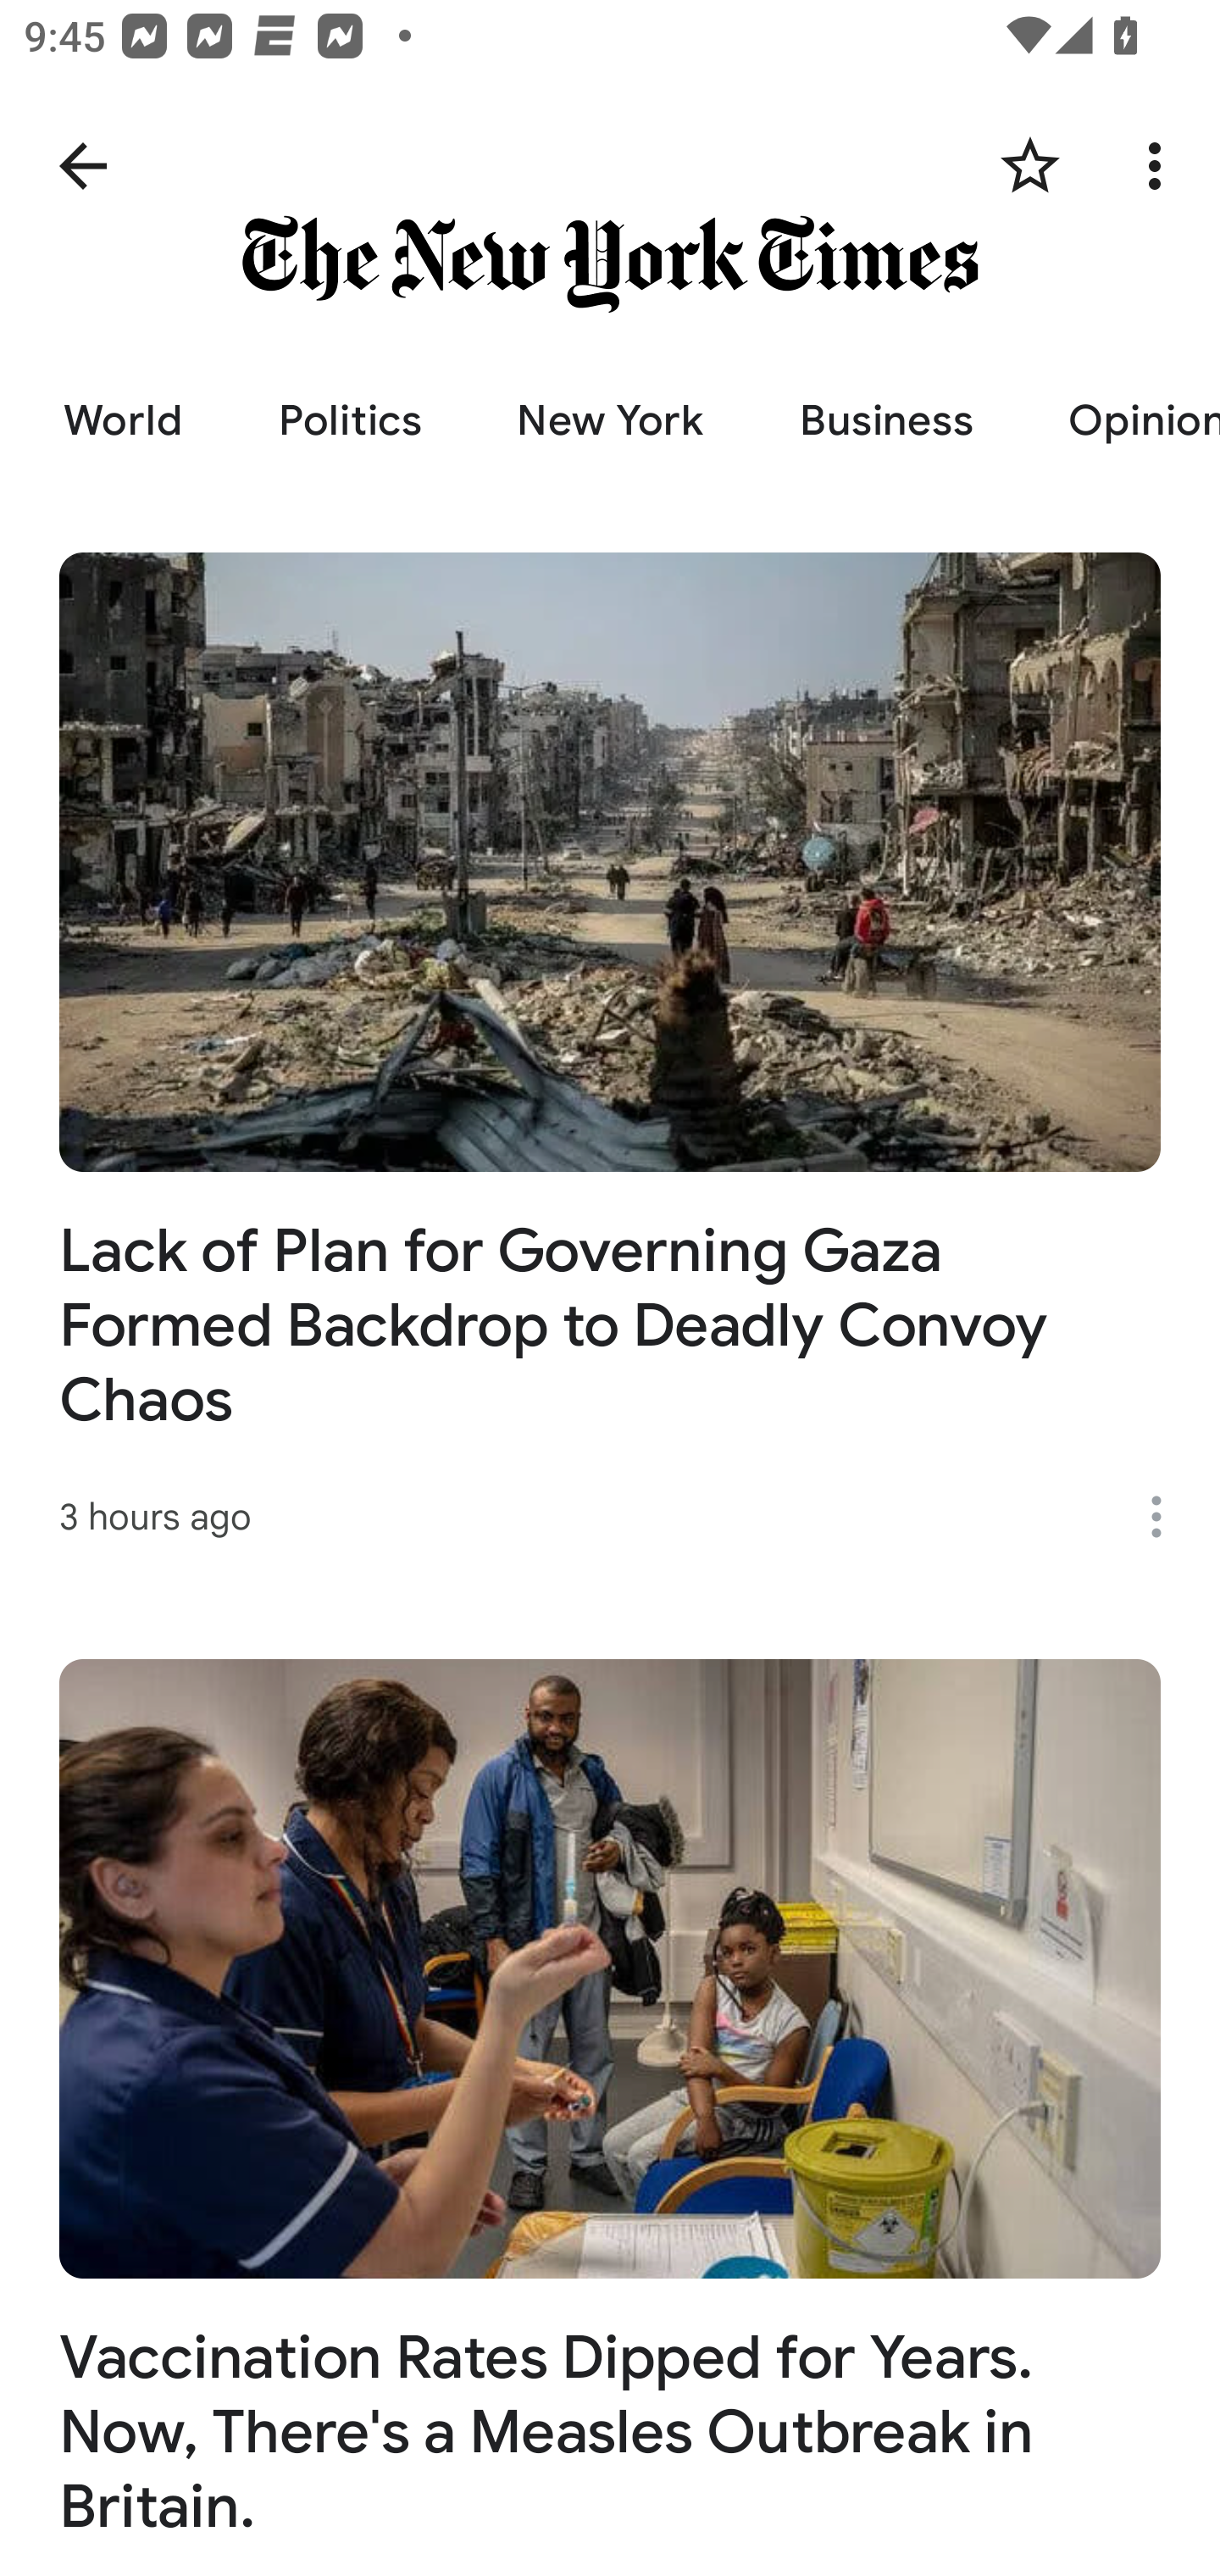 This screenshot has height=2576, width=1220. Describe the element at coordinates (1167, 1517) in the screenshot. I see `More options` at that location.